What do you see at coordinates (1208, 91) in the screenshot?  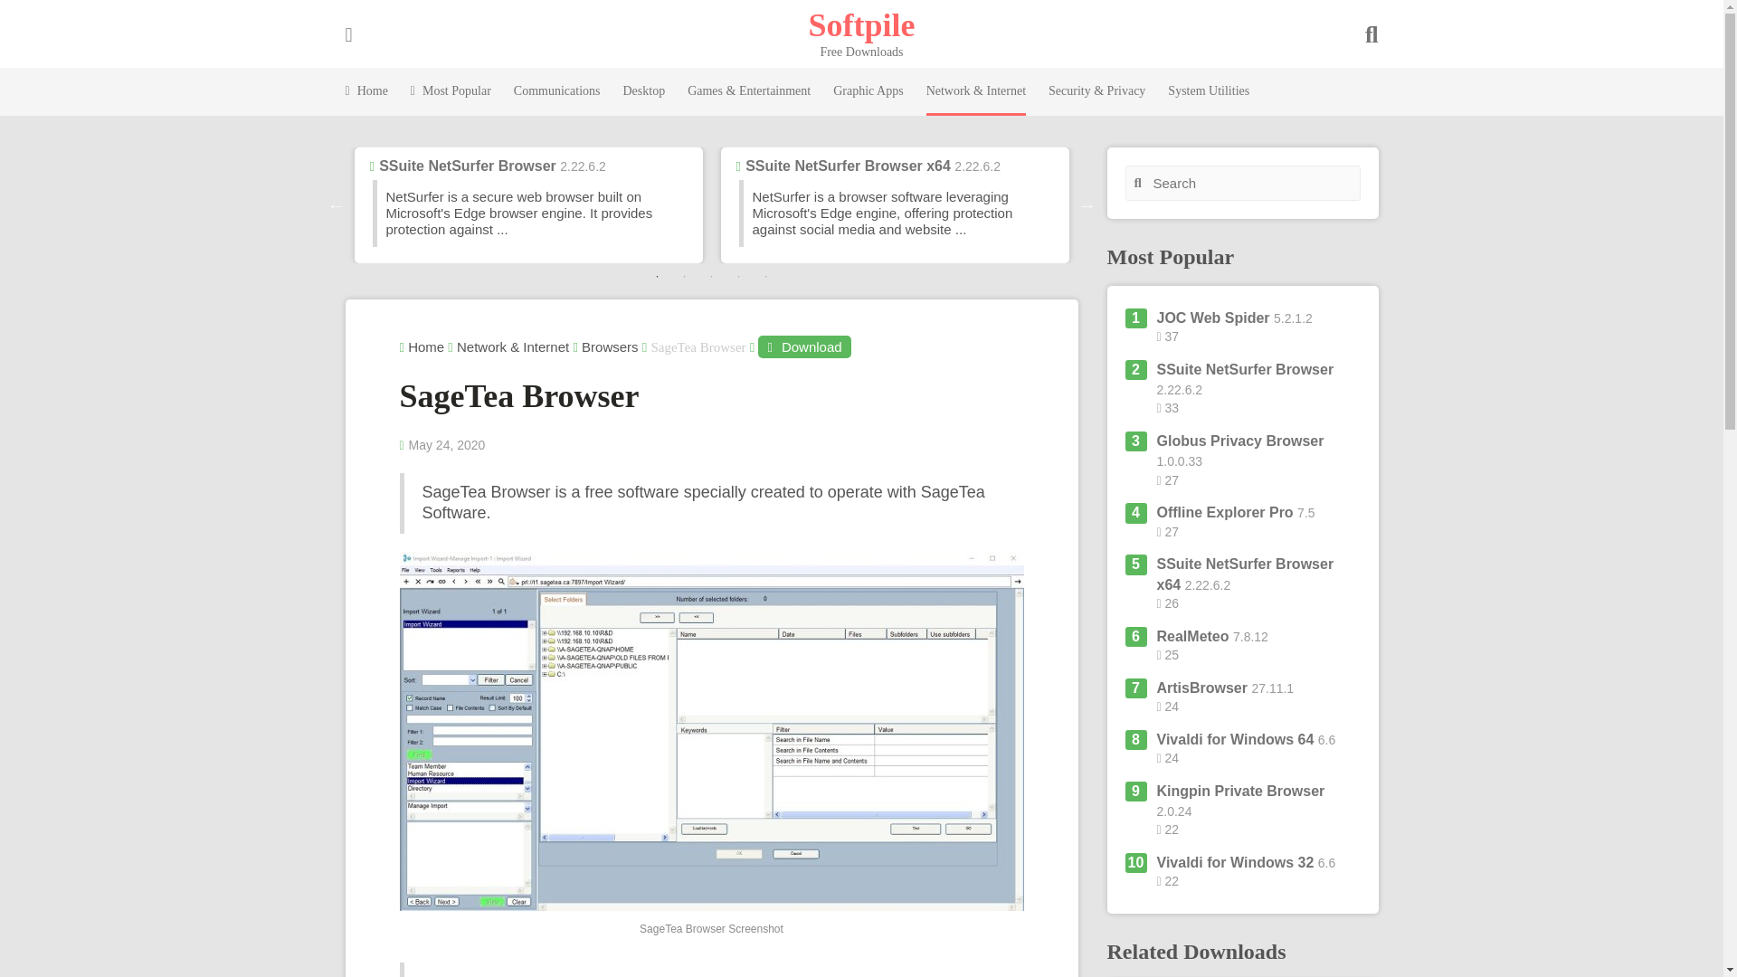 I see `System Utilities` at bounding box center [1208, 91].